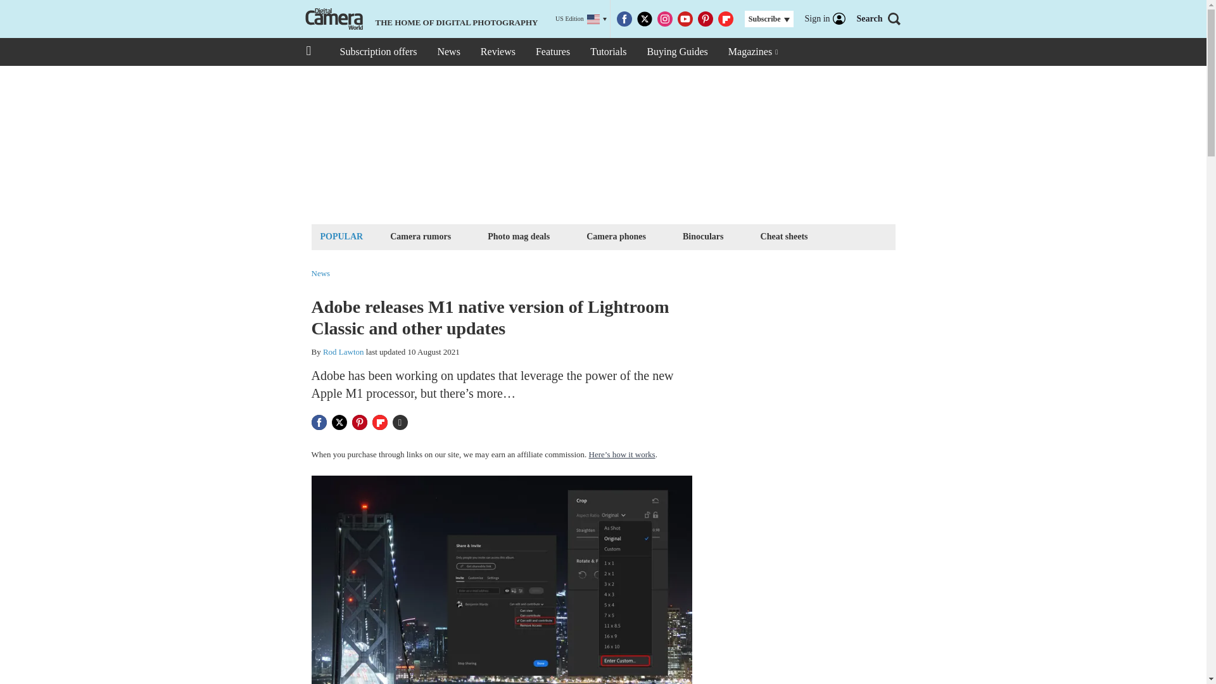 The image size is (1216, 684). Describe the element at coordinates (552, 52) in the screenshot. I see `Features` at that location.